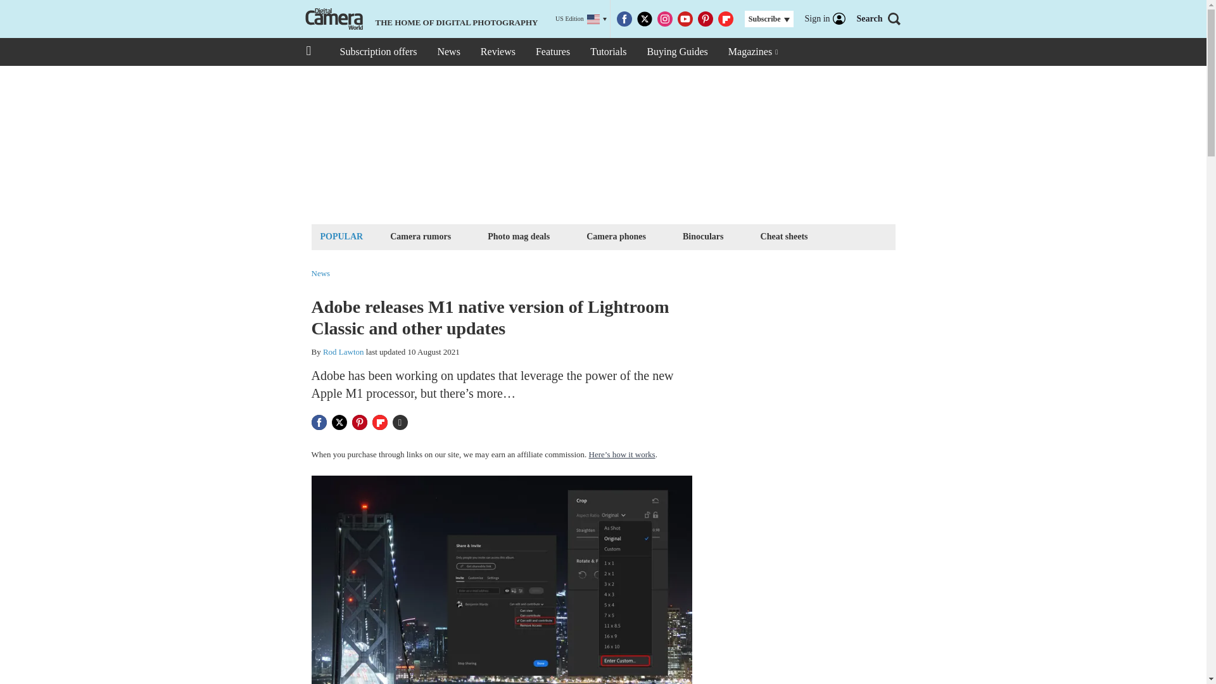 The image size is (1216, 684). Describe the element at coordinates (552, 52) in the screenshot. I see `Features` at that location.